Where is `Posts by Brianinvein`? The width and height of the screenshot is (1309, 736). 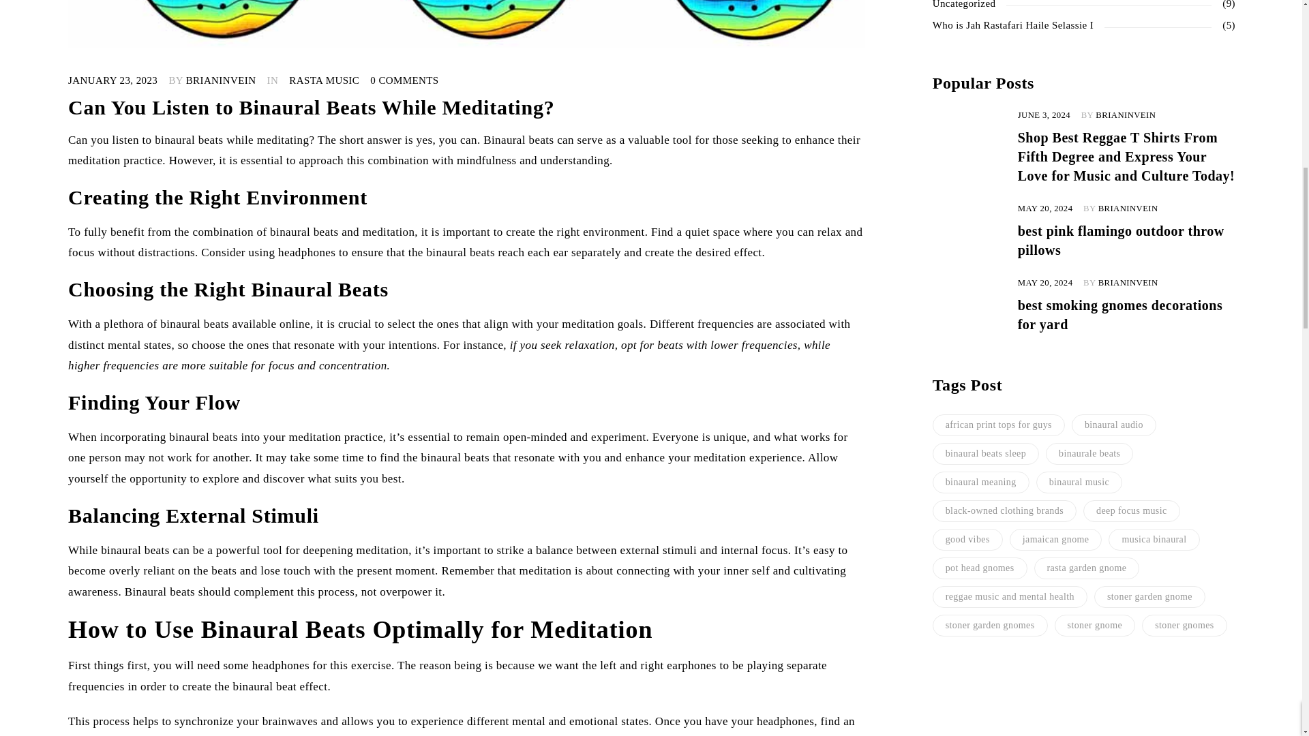
Posts by Brianinvein is located at coordinates (1128, 209).